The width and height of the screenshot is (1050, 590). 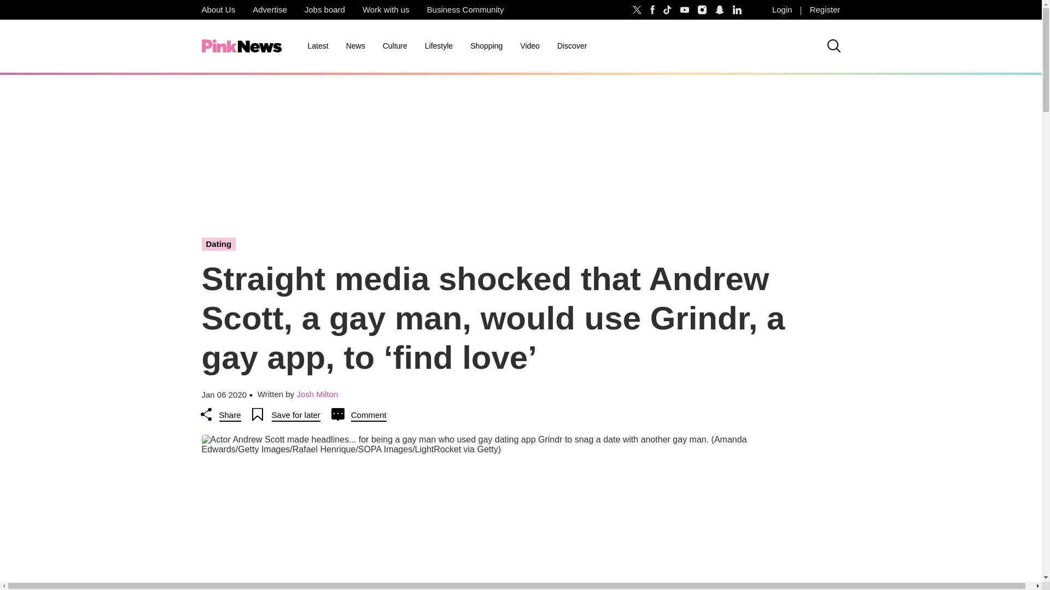 What do you see at coordinates (439, 46) in the screenshot?
I see `Lifestyle` at bounding box center [439, 46].